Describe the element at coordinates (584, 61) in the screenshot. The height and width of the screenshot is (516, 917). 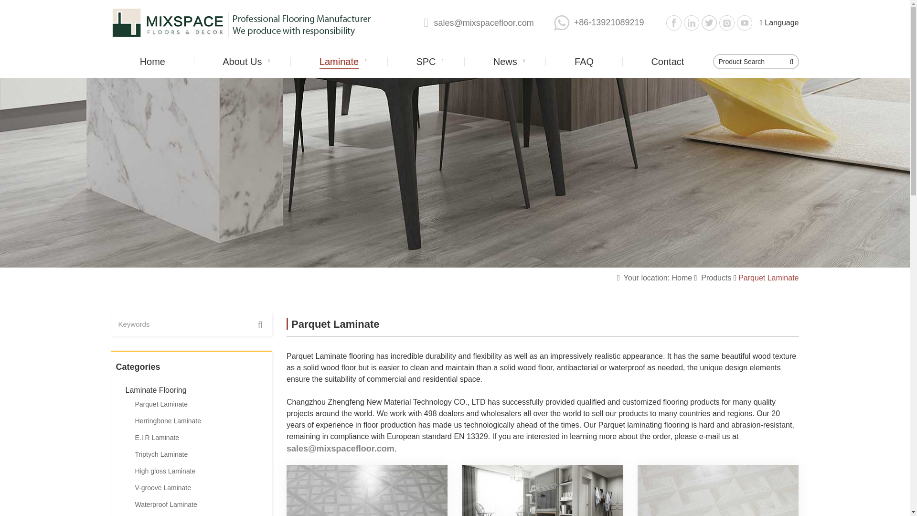
I see `FAQ` at that location.